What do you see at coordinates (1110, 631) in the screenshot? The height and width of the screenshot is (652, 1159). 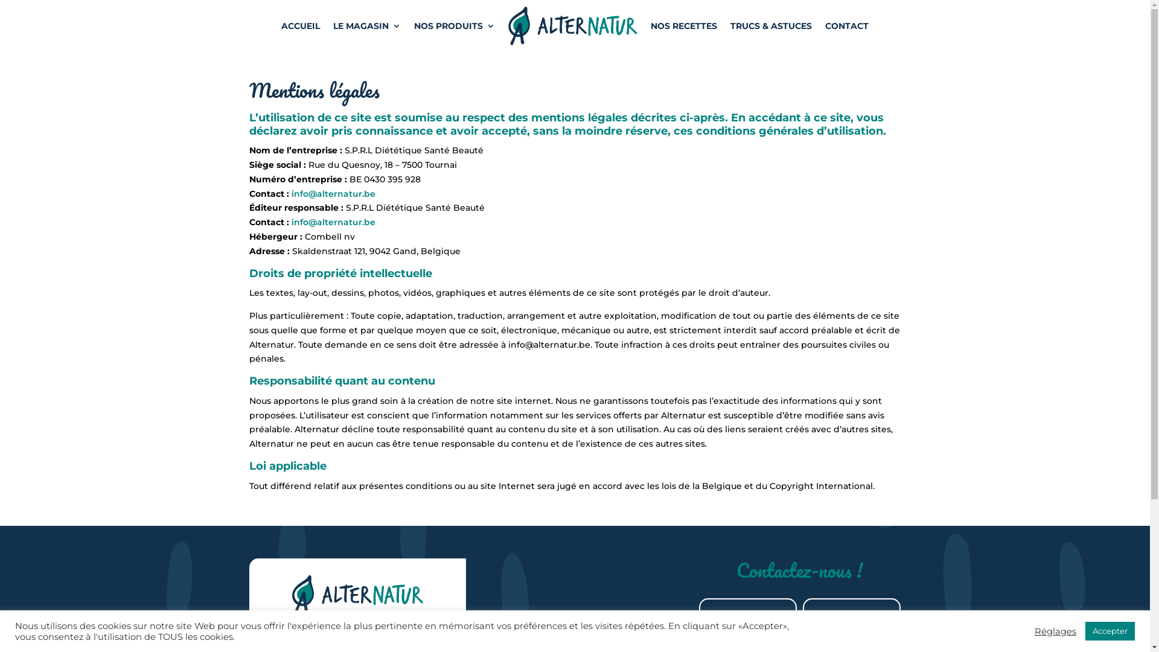 I see `Accepter` at bounding box center [1110, 631].